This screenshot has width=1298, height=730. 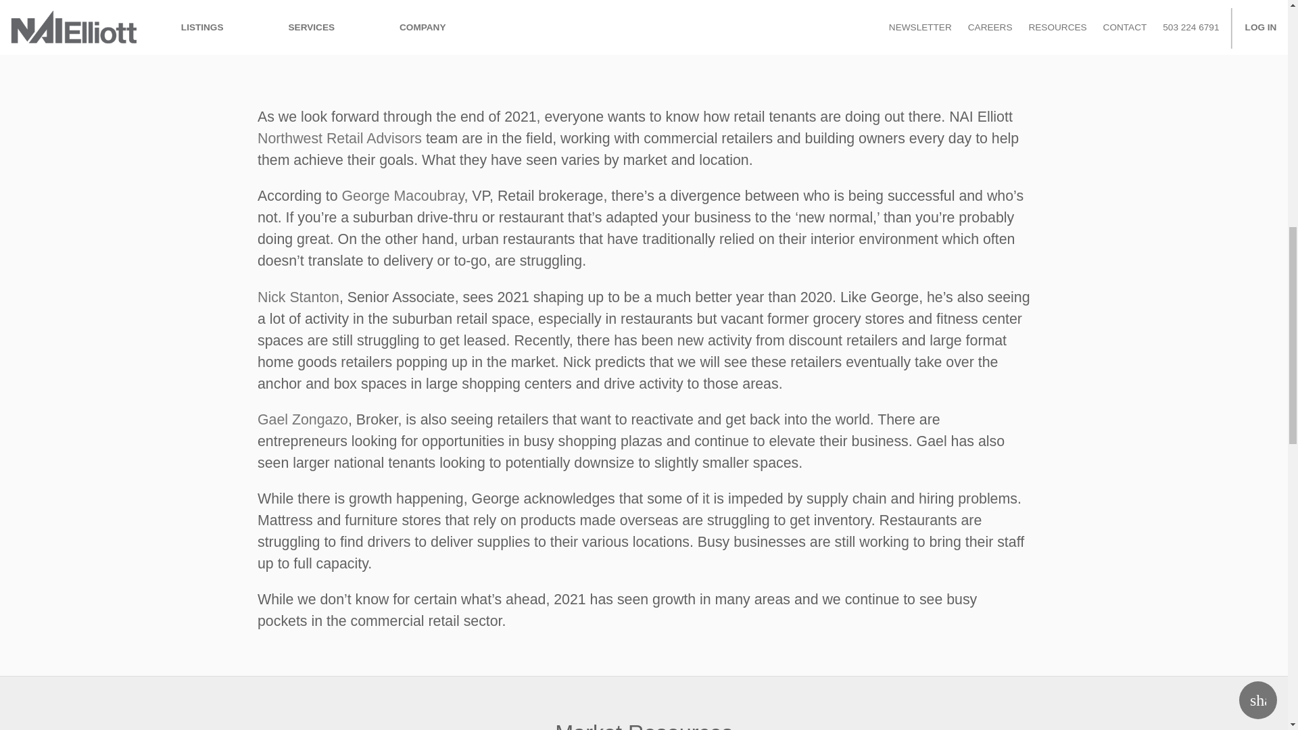 What do you see at coordinates (297, 297) in the screenshot?
I see `Nick Stanton` at bounding box center [297, 297].